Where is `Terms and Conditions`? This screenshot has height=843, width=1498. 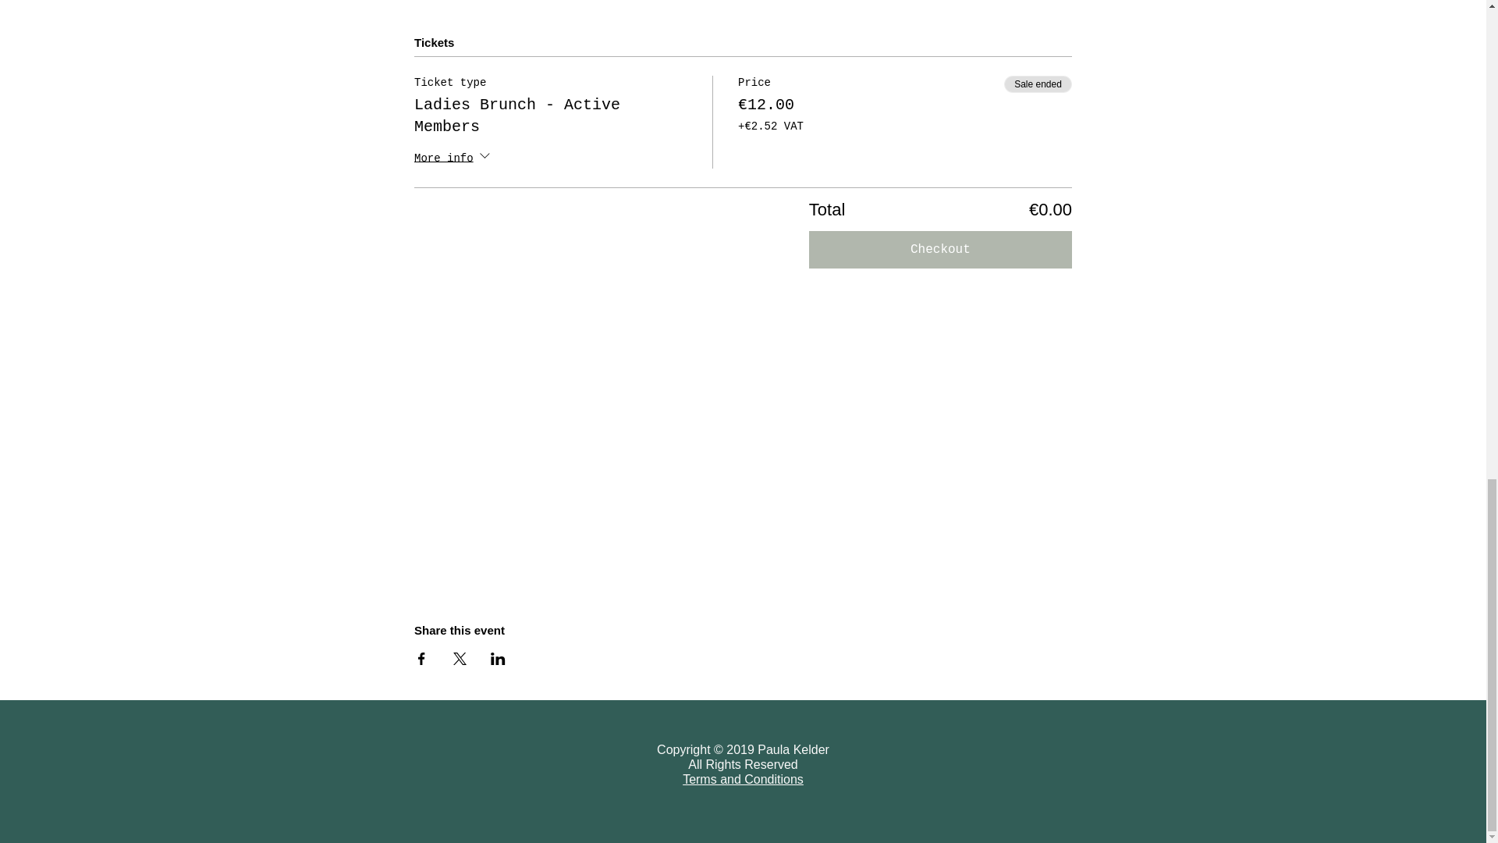
Terms and Conditions is located at coordinates (743, 781).